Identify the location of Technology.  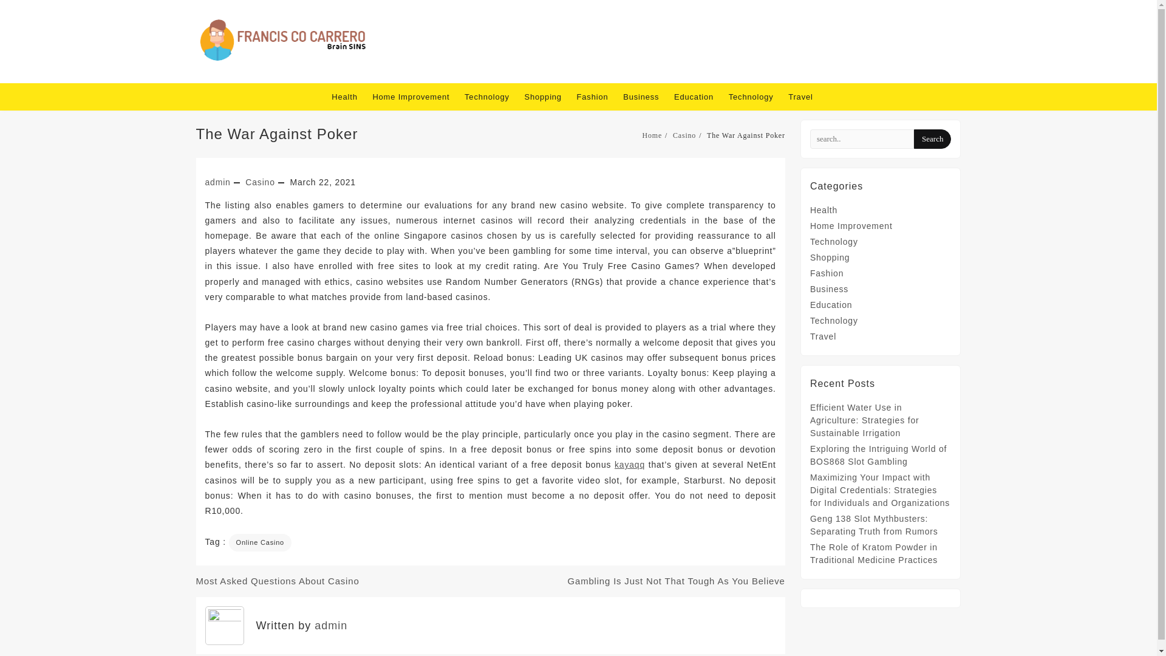
(493, 97).